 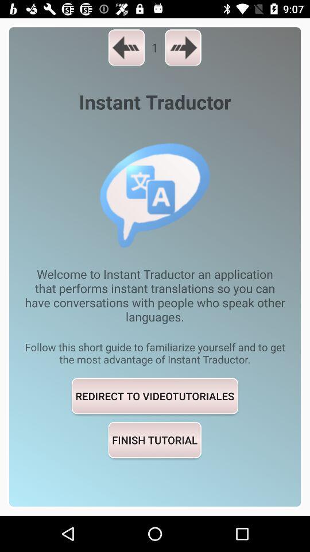 What do you see at coordinates (126, 47) in the screenshot?
I see `click the icon above the instant traductor item` at bounding box center [126, 47].